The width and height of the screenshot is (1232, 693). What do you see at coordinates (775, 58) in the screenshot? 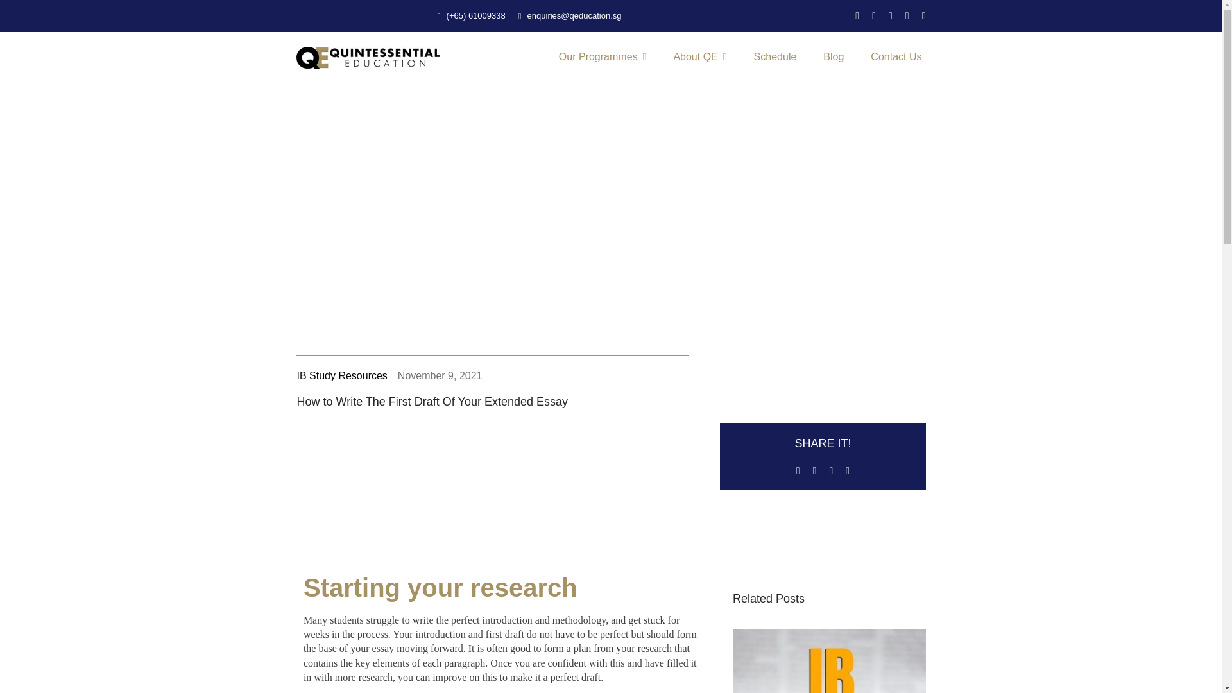
I see `Schedule` at bounding box center [775, 58].